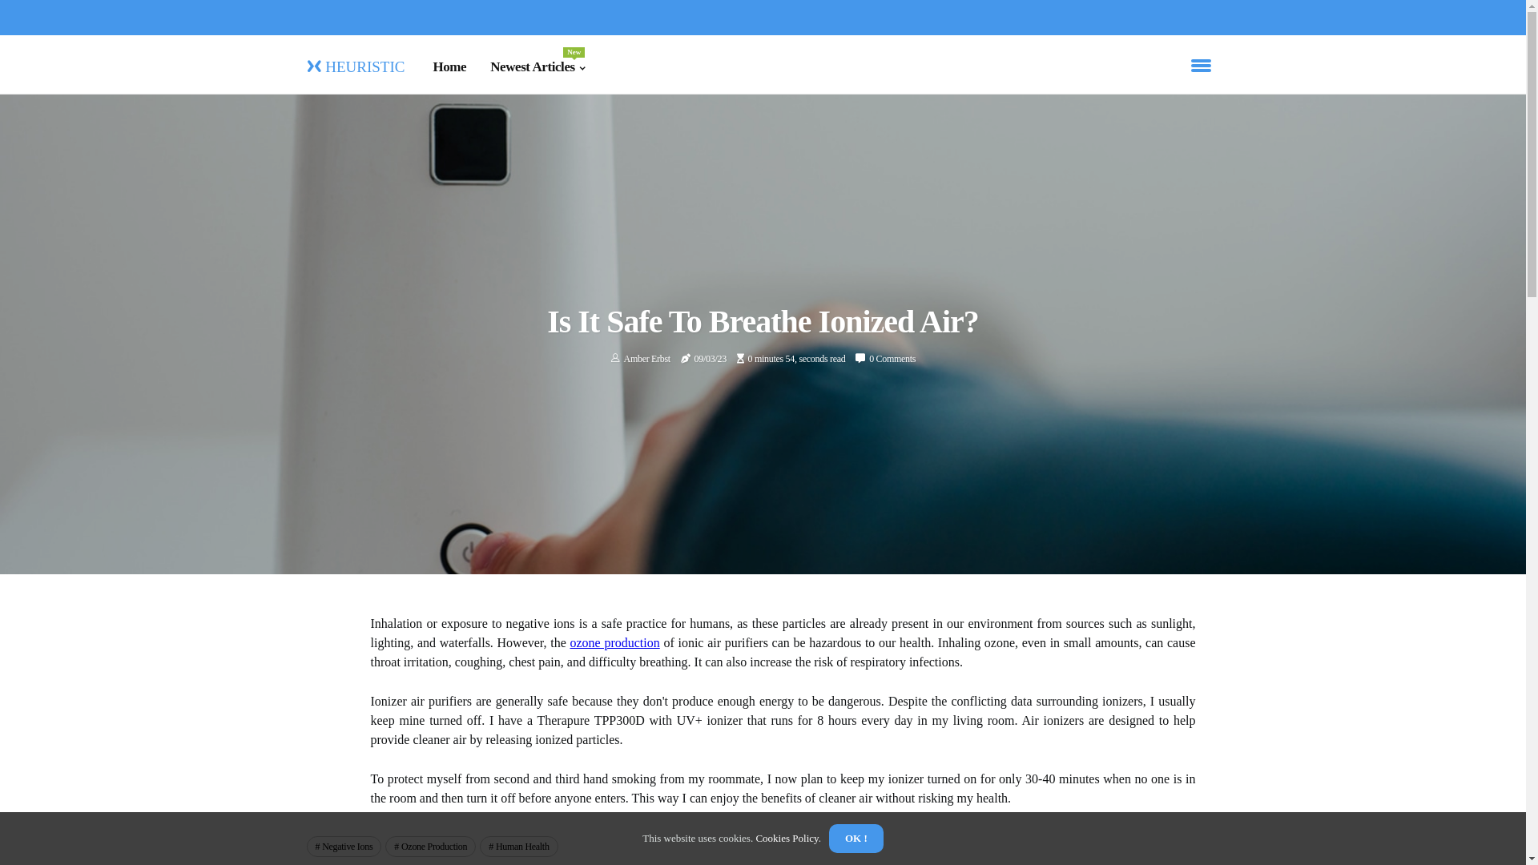 The height and width of the screenshot is (865, 1538). Describe the element at coordinates (431, 847) in the screenshot. I see `Ozone Production` at that location.